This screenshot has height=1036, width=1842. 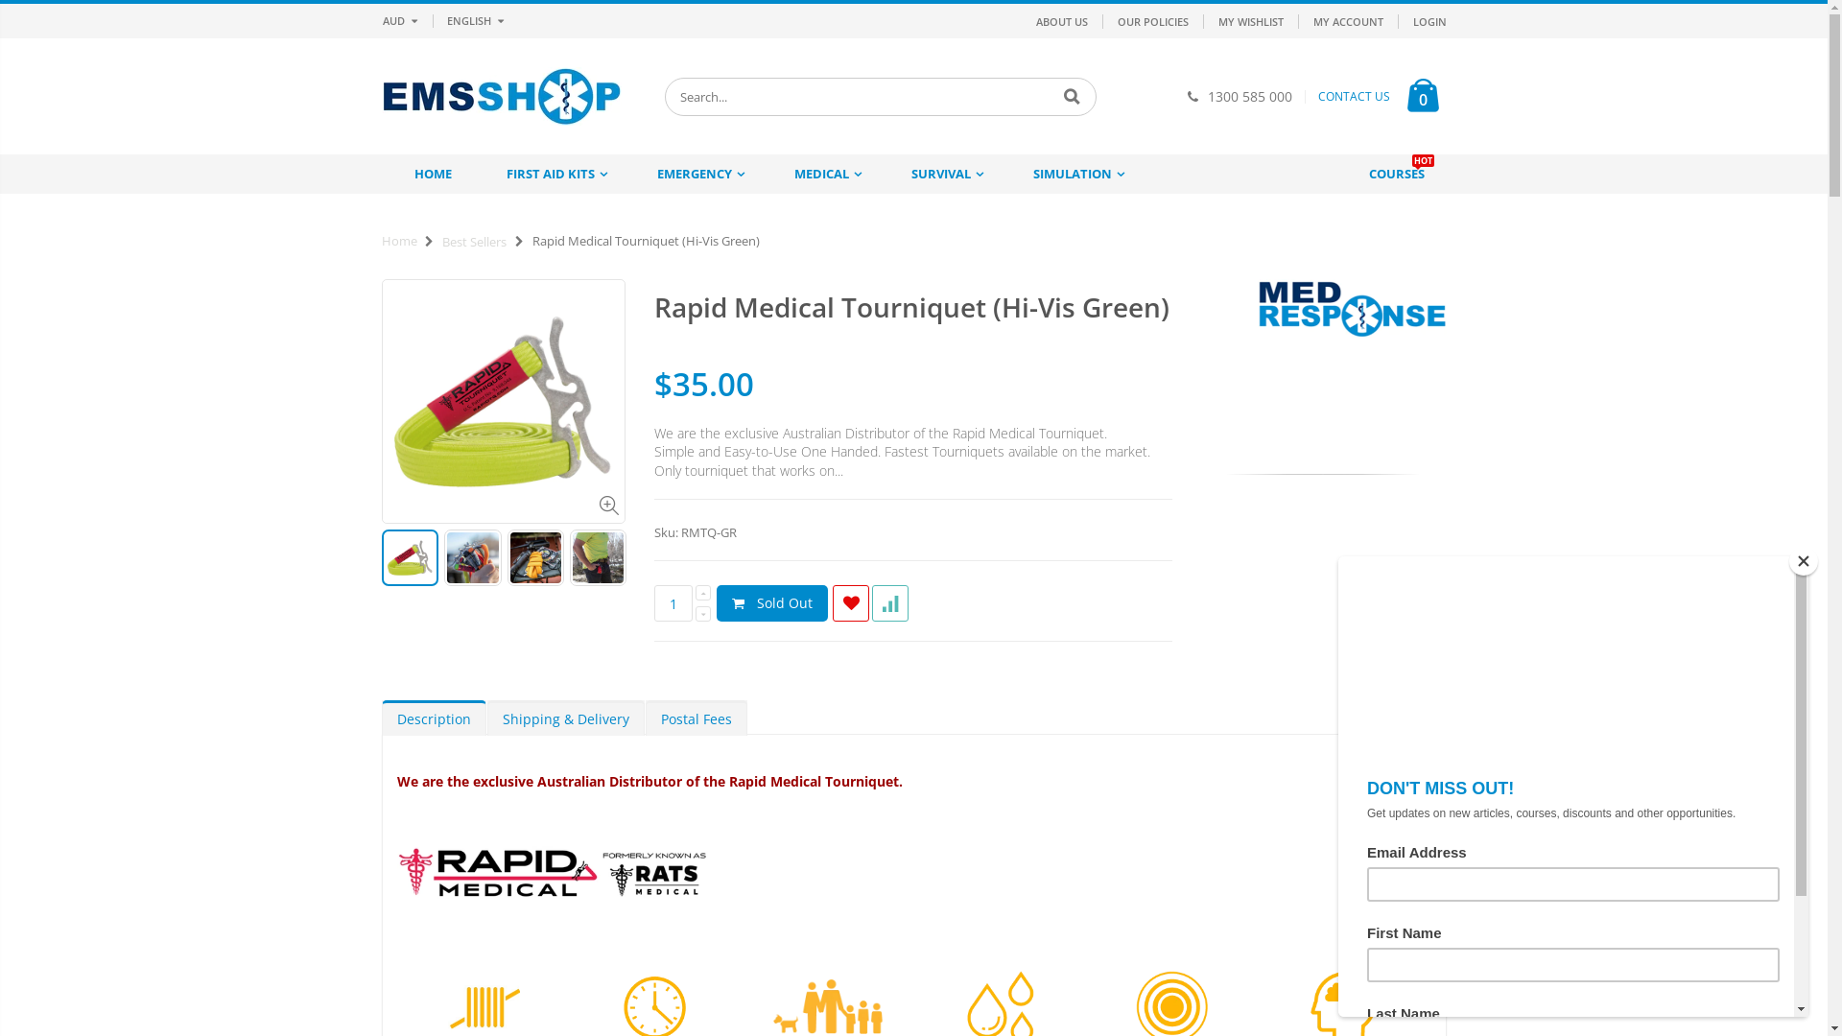 What do you see at coordinates (1422, 96) in the screenshot?
I see `0` at bounding box center [1422, 96].